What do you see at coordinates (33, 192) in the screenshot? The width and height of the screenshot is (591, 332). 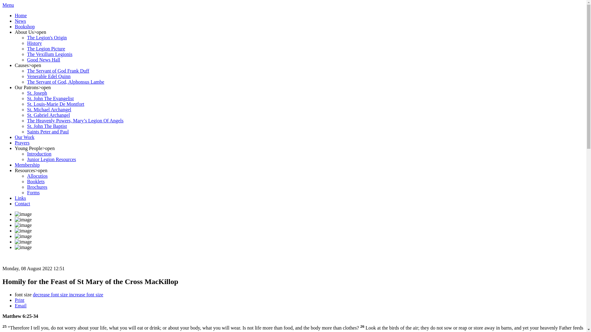 I see `Forms` at bounding box center [33, 192].